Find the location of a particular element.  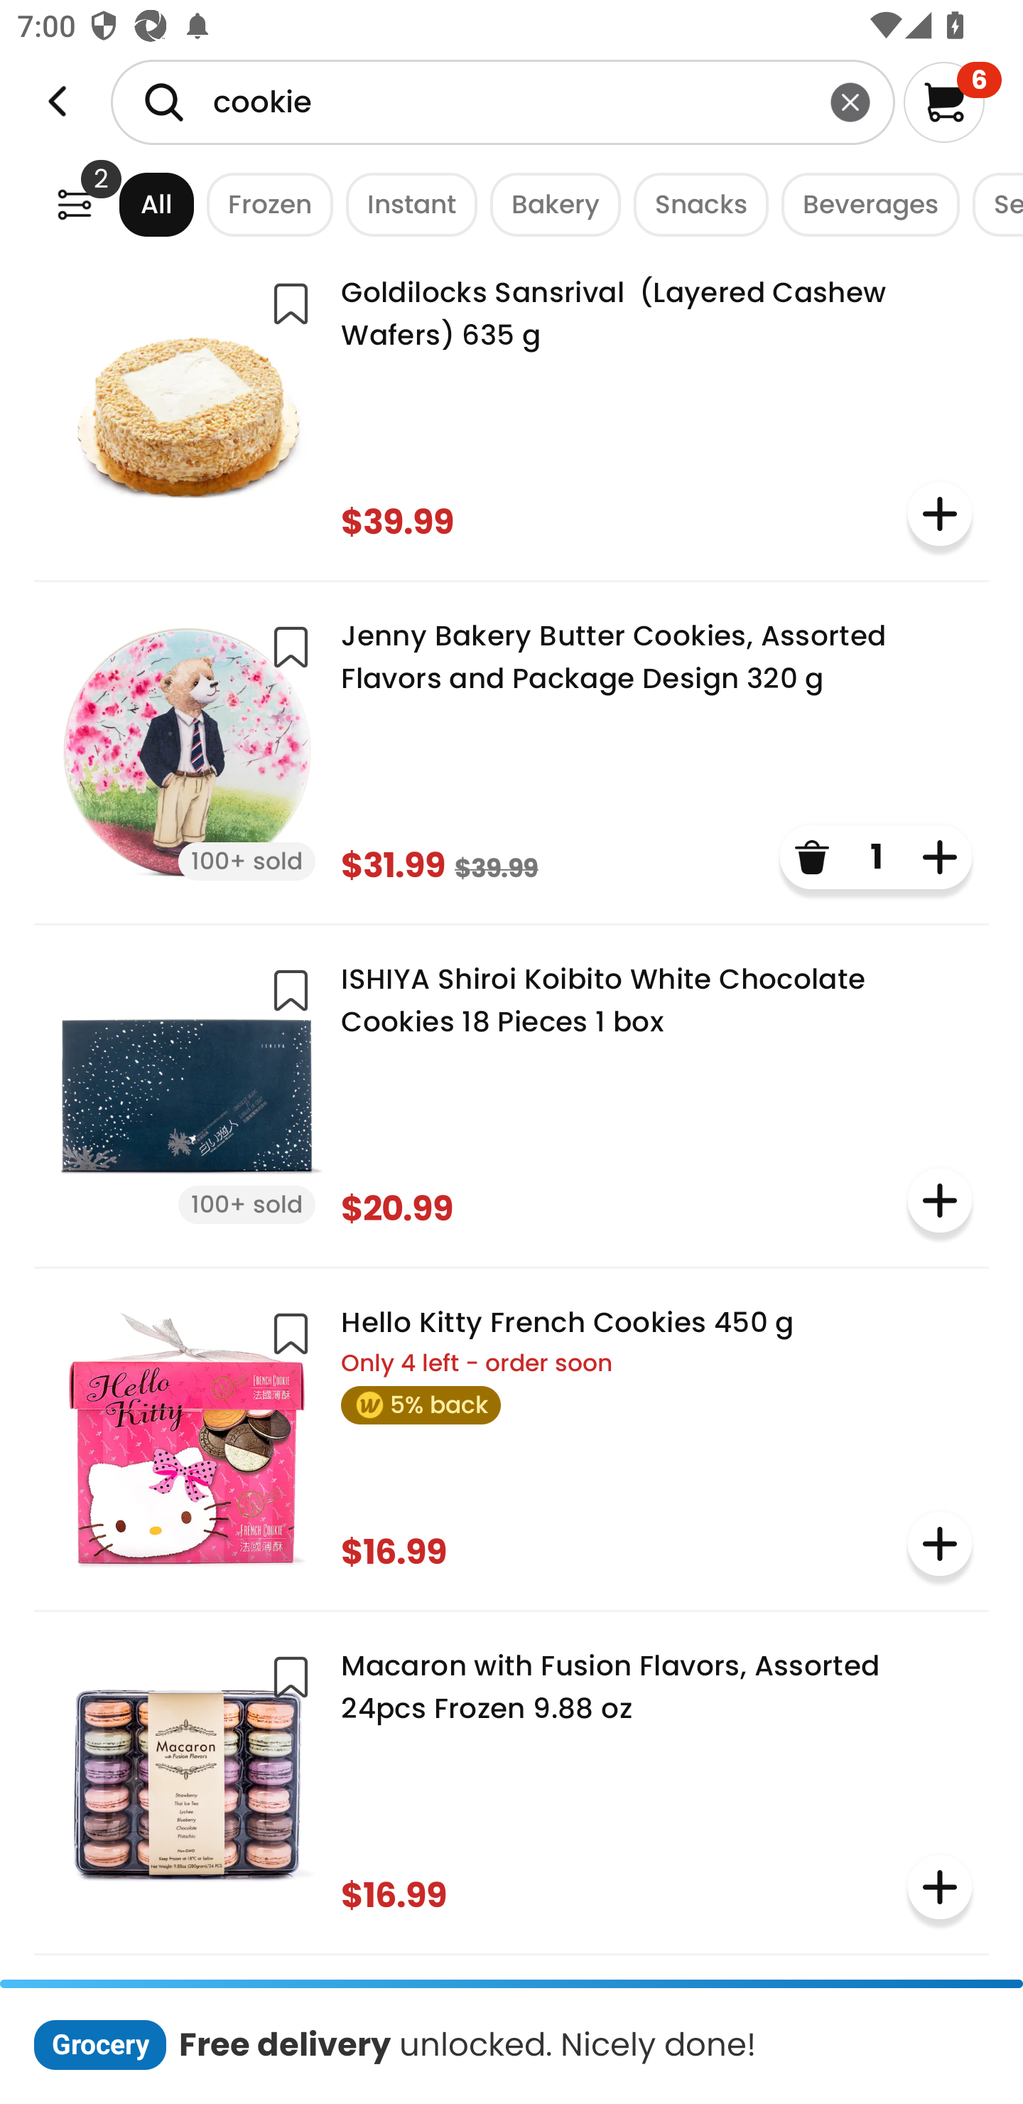

Instant is located at coordinates (405, 203).